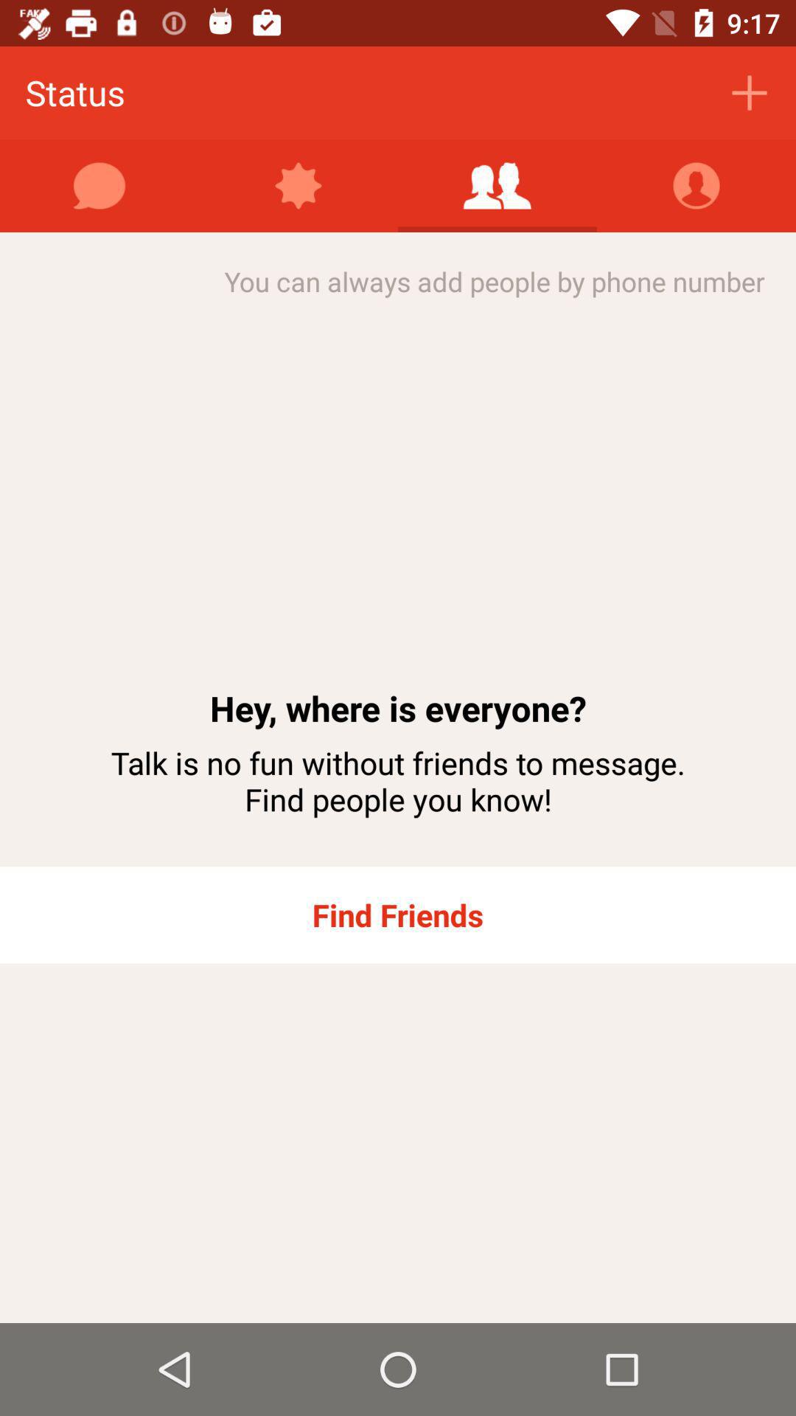 This screenshot has height=1416, width=796. I want to click on open chat window, so click(99, 186).